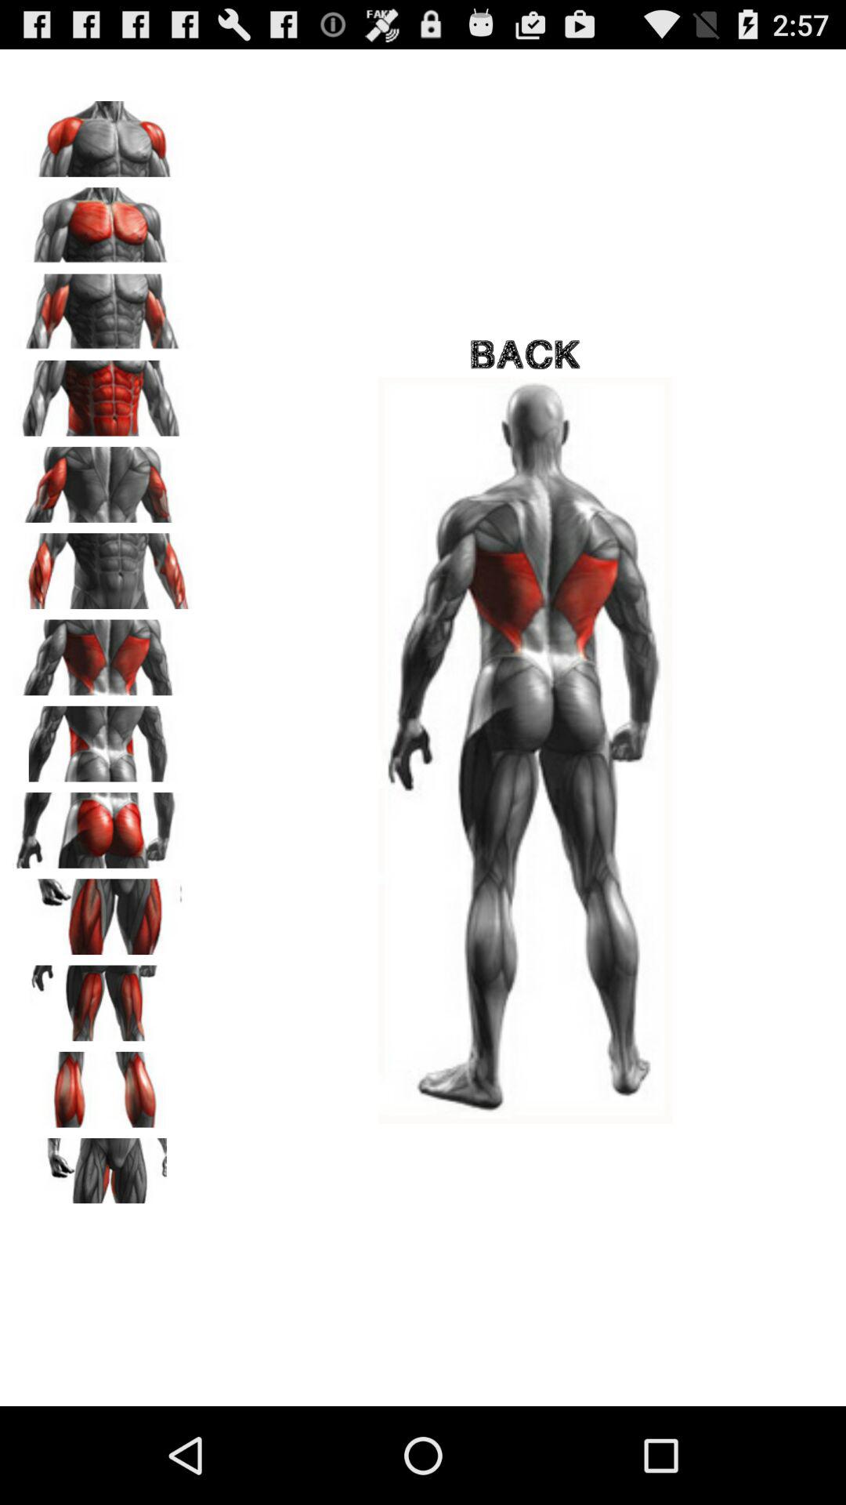  What do you see at coordinates (103, 393) in the screenshot?
I see `select body part` at bounding box center [103, 393].